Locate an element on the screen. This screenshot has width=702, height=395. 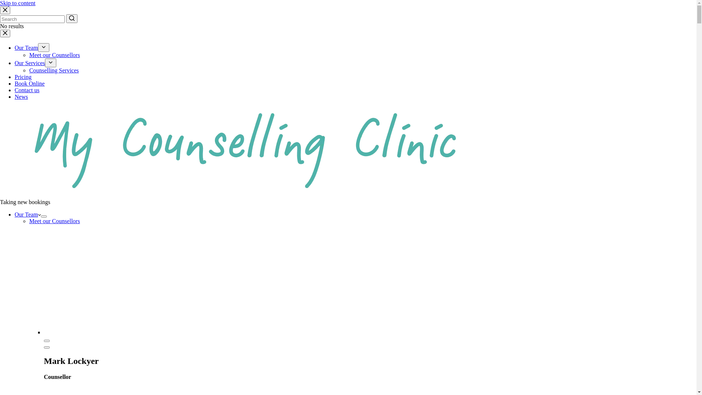
Counselling Services is located at coordinates (54, 70).